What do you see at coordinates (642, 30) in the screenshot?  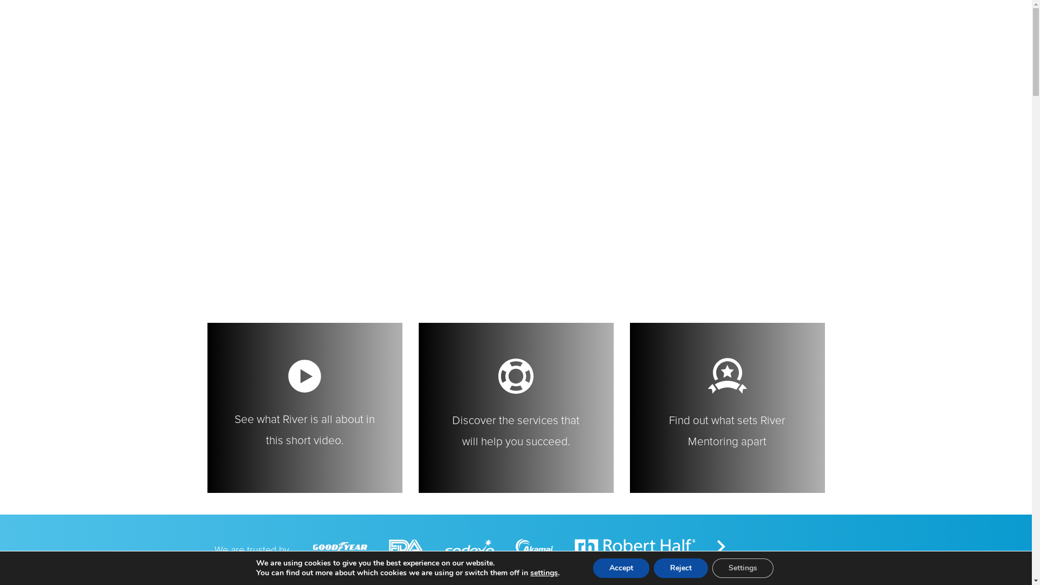 I see `Resources` at bounding box center [642, 30].